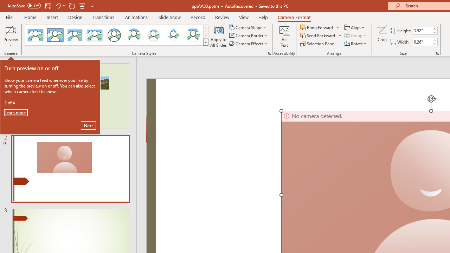 The image size is (450, 253). I want to click on Camera Border, so click(248, 36).